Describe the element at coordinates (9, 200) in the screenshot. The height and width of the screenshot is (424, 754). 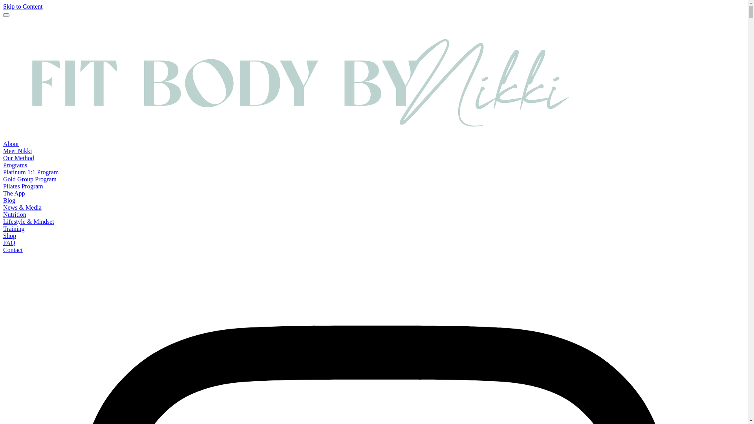
I see `Blog` at that location.